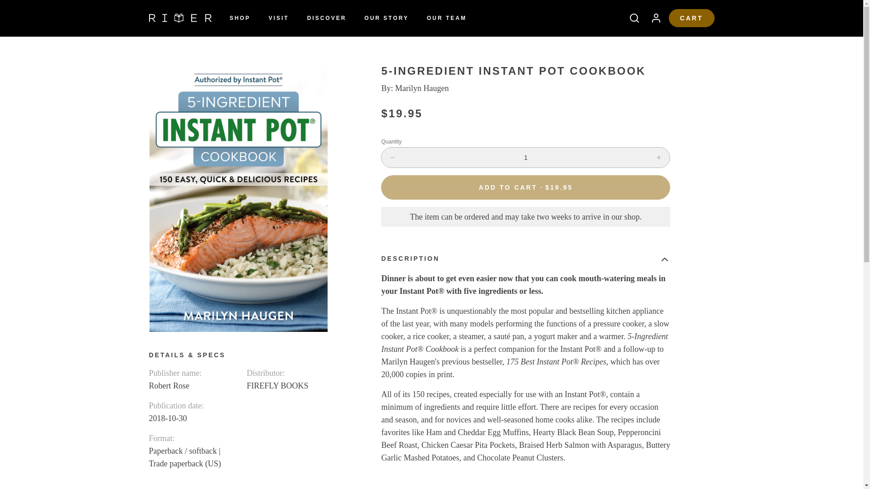 This screenshot has width=870, height=489. What do you see at coordinates (240, 18) in the screenshot?
I see `SHOP` at bounding box center [240, 18].